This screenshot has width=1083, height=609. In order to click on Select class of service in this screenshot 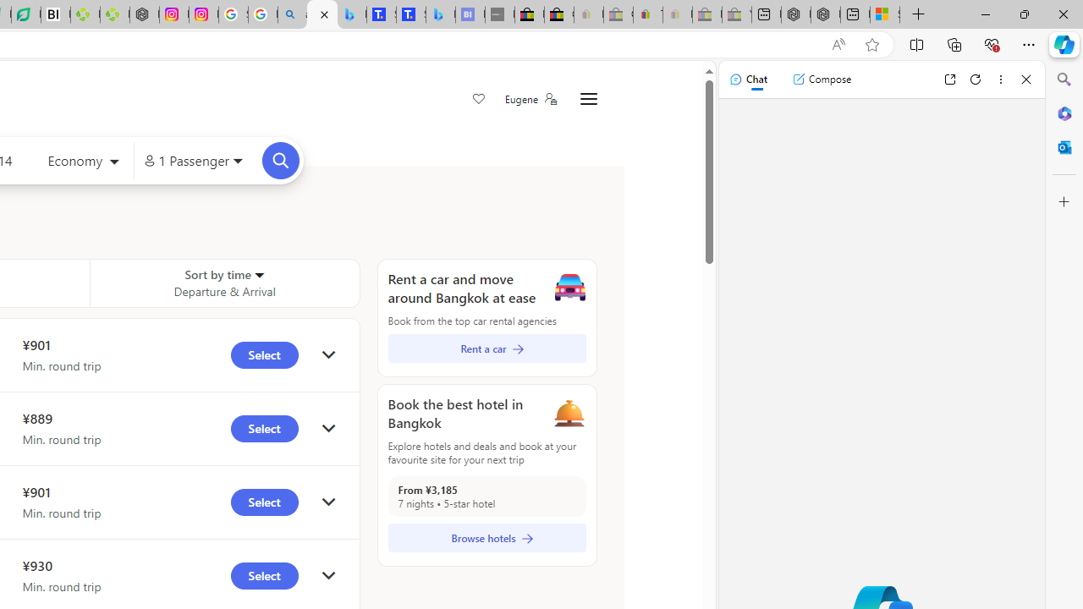, I will do `click(83, 162)`.